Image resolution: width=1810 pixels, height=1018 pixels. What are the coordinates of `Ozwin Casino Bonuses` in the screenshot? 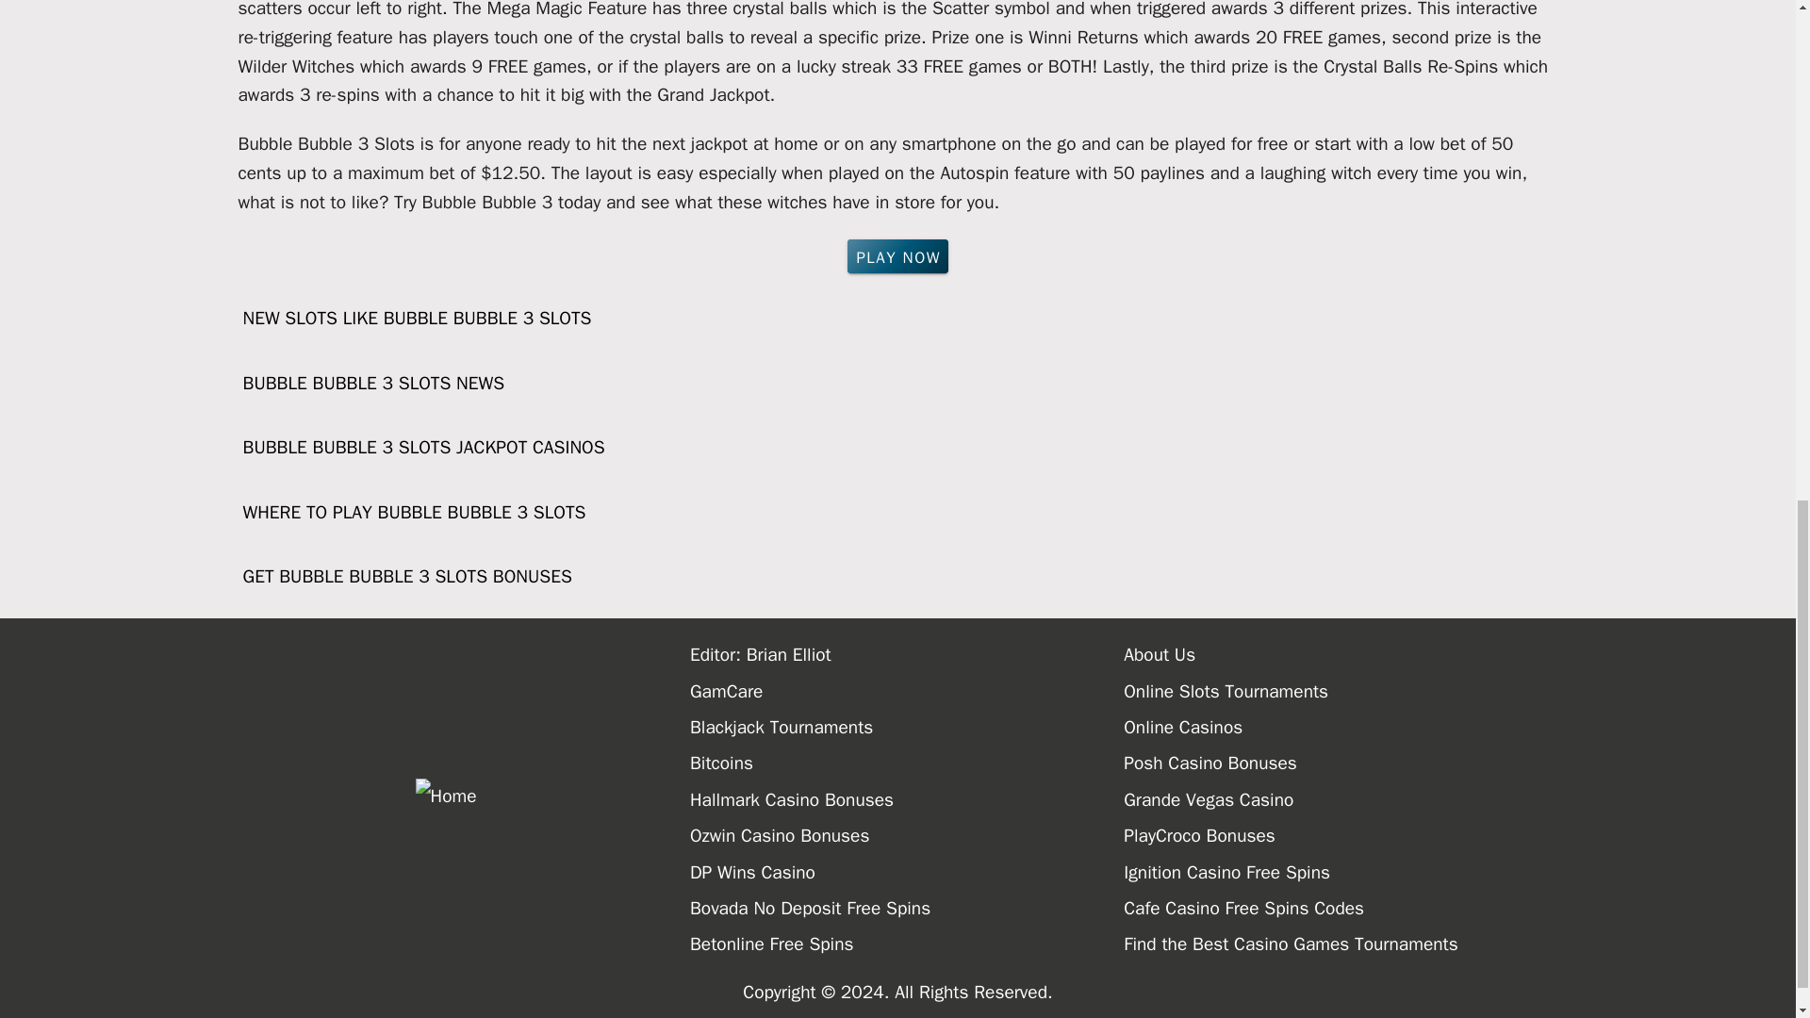 It's located at (907, 836).